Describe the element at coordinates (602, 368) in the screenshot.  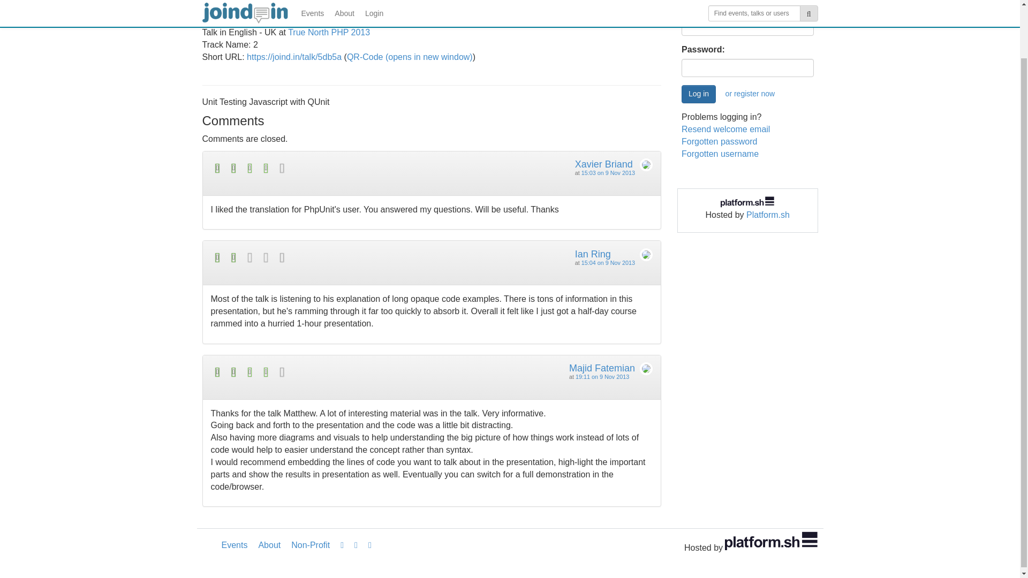
I see `Majid Fatemian` at that location.